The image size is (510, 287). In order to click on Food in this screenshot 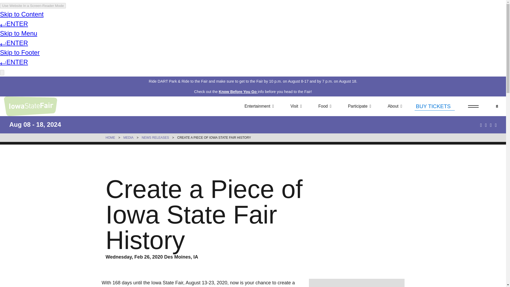, I will do `click(325, 106)`.